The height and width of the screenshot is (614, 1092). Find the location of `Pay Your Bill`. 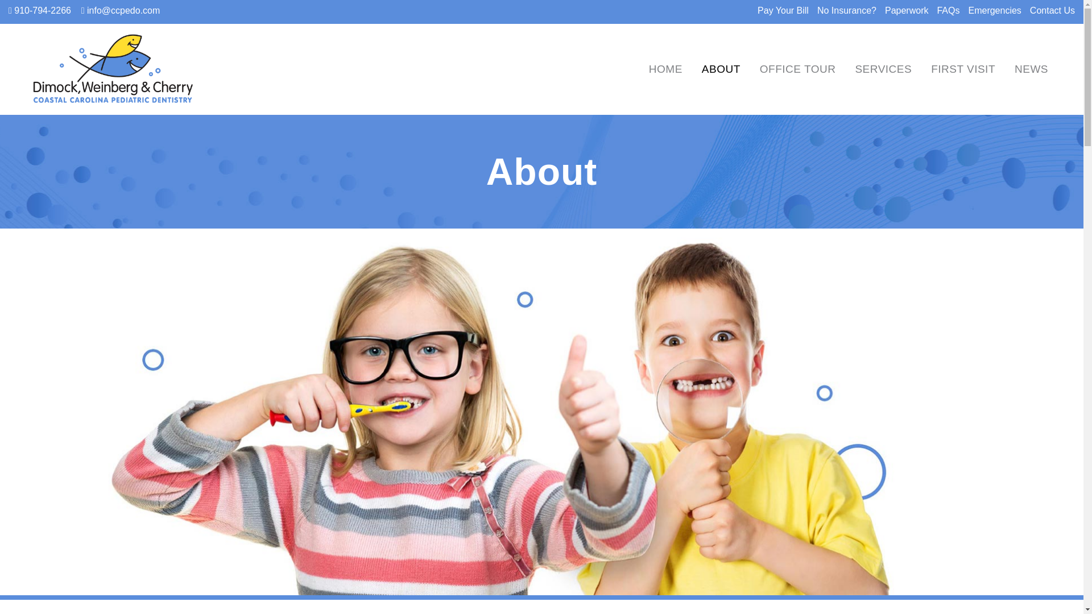

Pay Your Bill is located at coordinates (779, 10).